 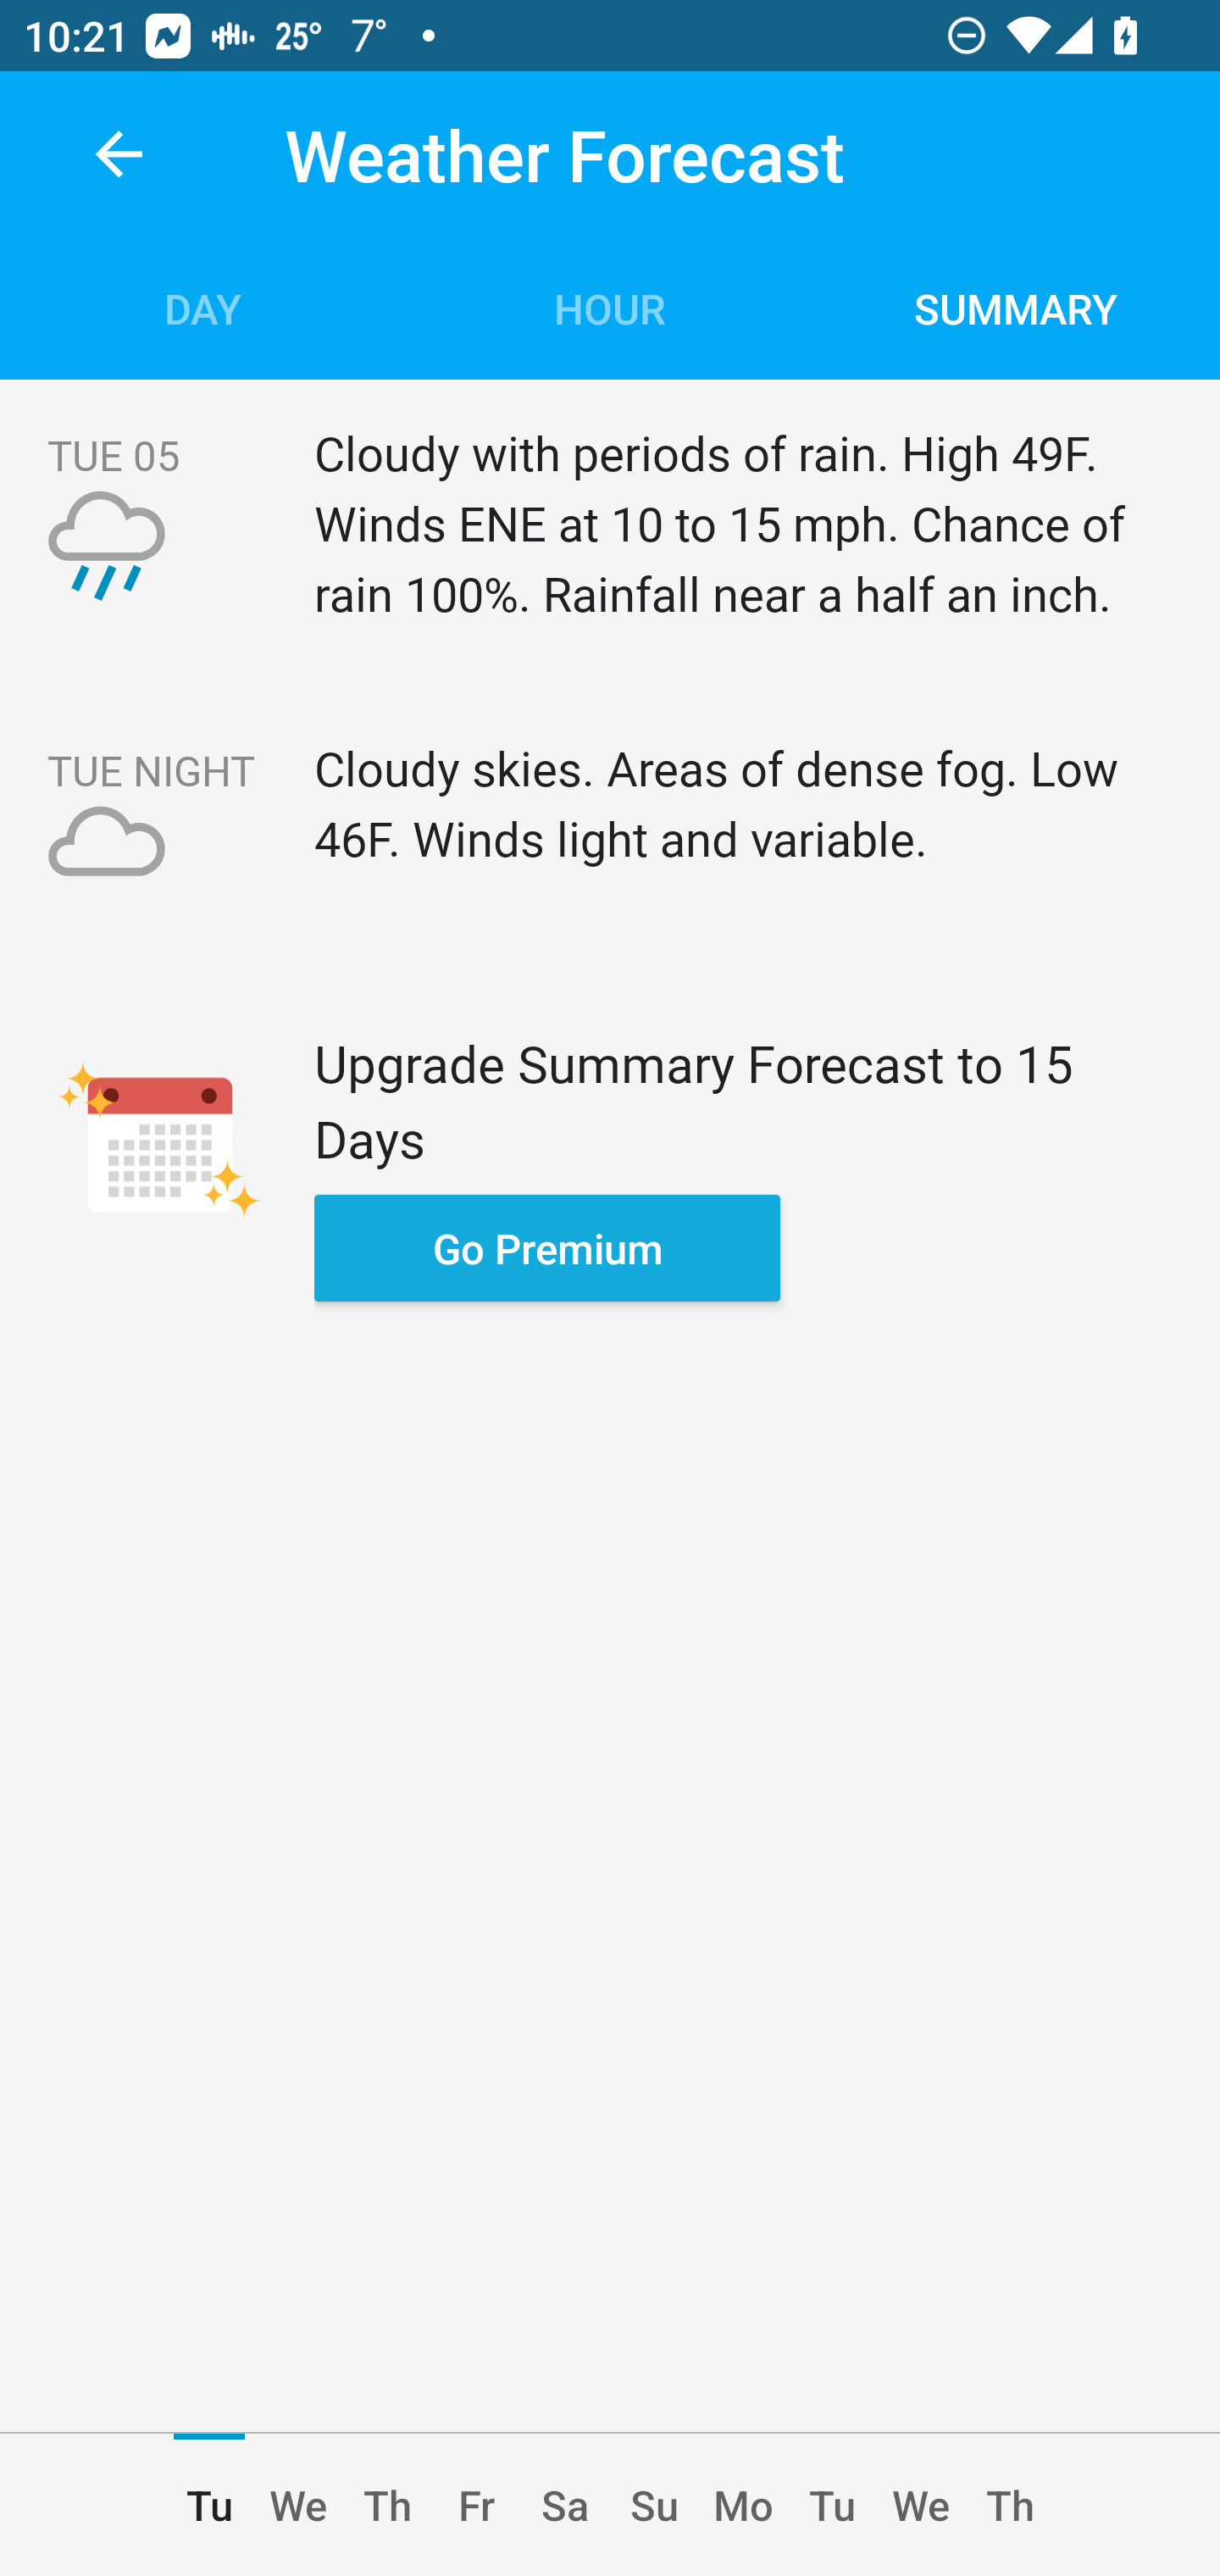 I want to click on Th, so click(x=386, y=2505).